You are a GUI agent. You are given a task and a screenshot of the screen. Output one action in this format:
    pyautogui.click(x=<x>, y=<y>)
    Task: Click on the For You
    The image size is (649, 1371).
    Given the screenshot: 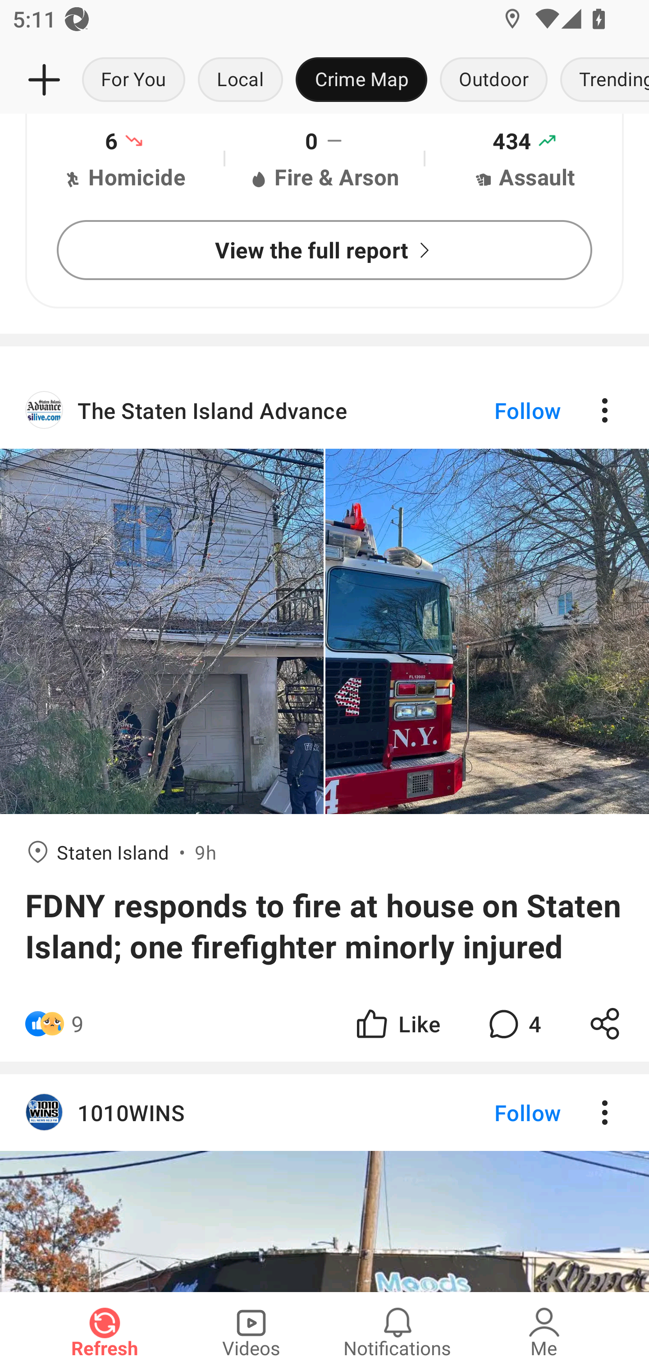 What is the action you would take?
    pyautogui.click(x=133, y=80)
    